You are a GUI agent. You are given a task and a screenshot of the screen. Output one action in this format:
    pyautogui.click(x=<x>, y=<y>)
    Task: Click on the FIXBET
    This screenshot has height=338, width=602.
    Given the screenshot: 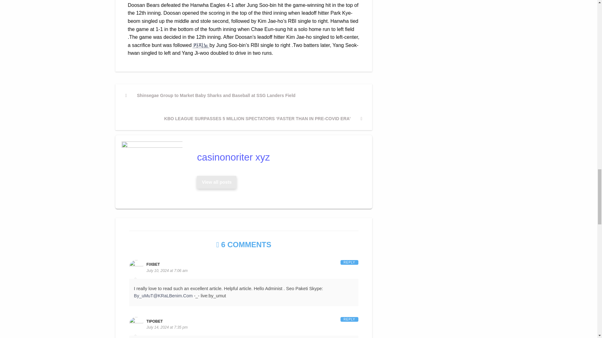 What is the action you would take?
    pyautogui.click(x=153, y=264)
    